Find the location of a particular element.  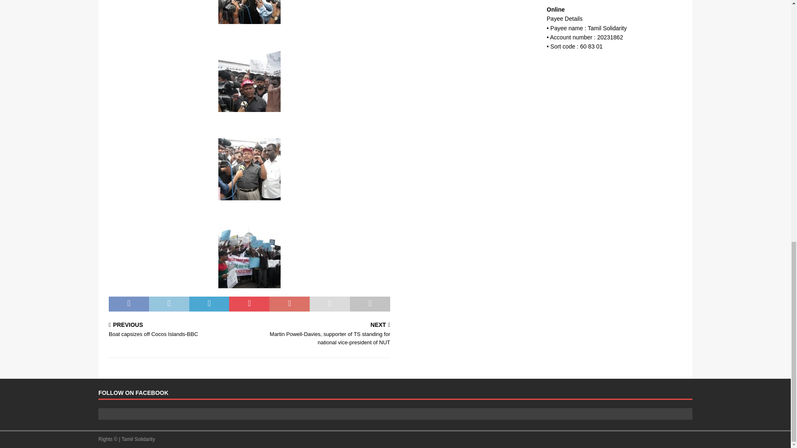

9p is located at coordinates (249, 257).